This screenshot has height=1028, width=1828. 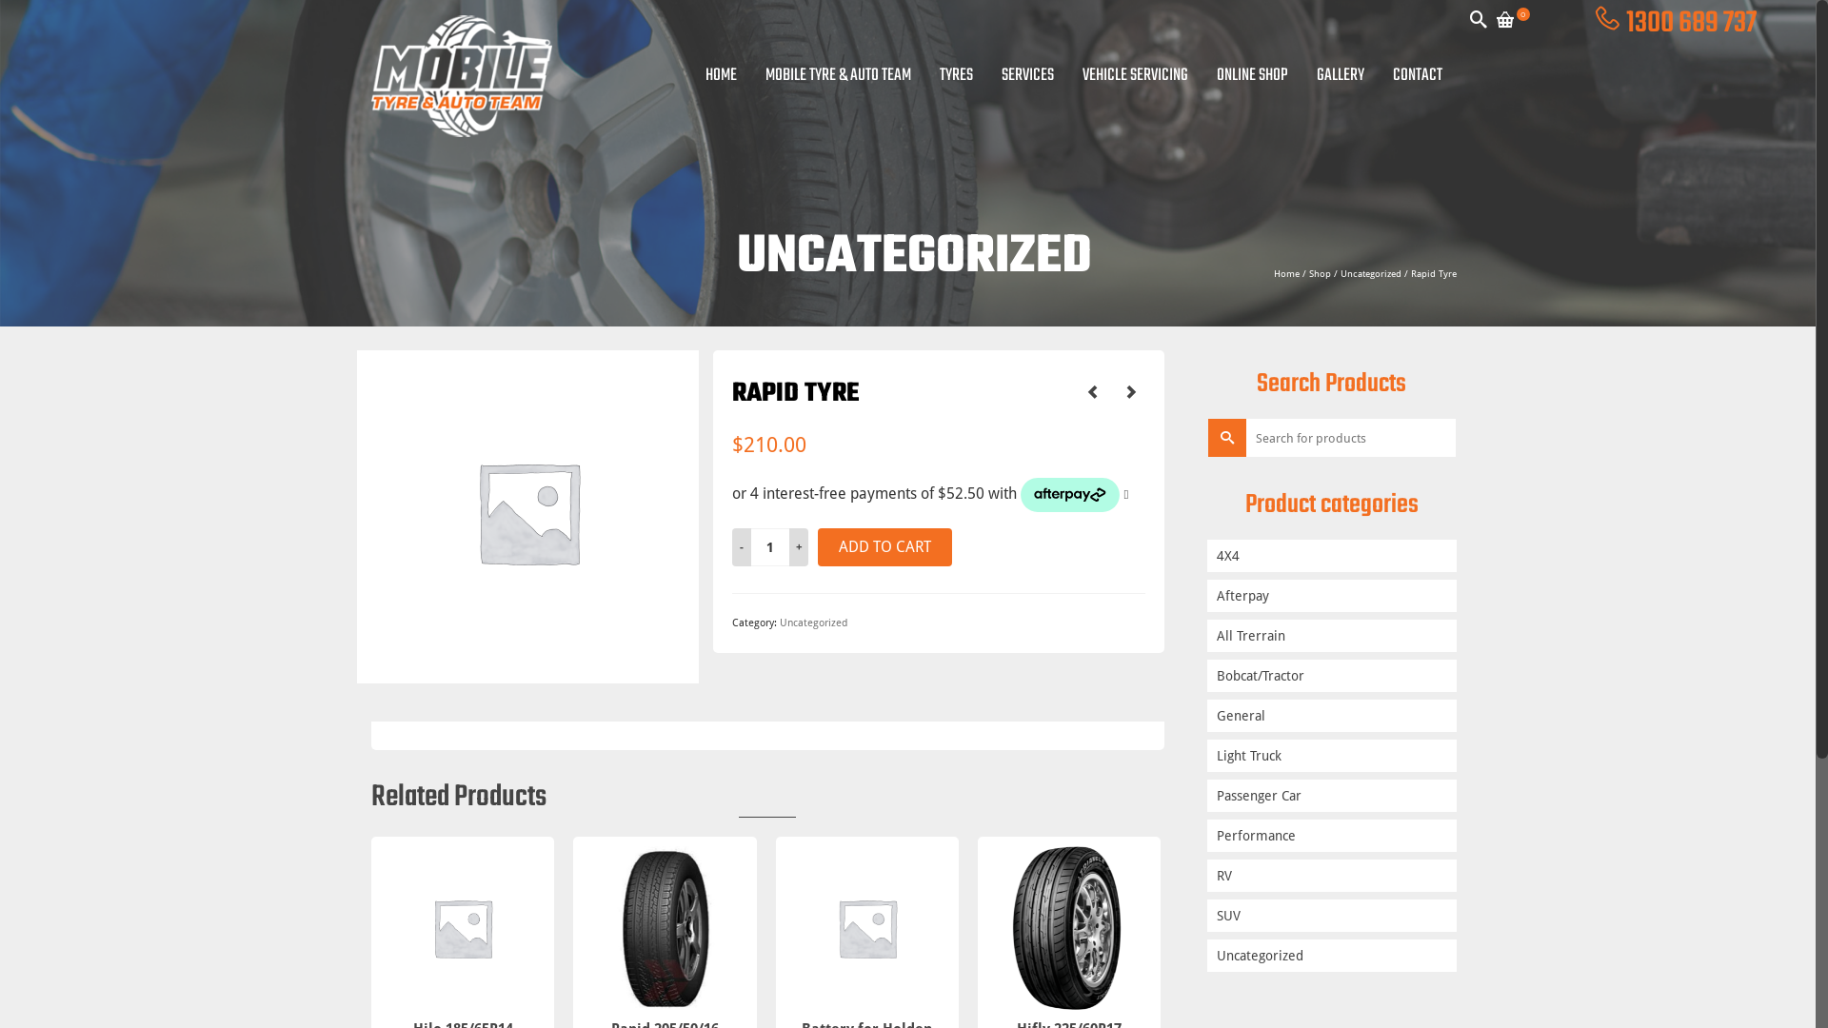 What do you see at coordinates (1514, 24) in the screenshot?
I see `0` at bounding box center [1514, 24].